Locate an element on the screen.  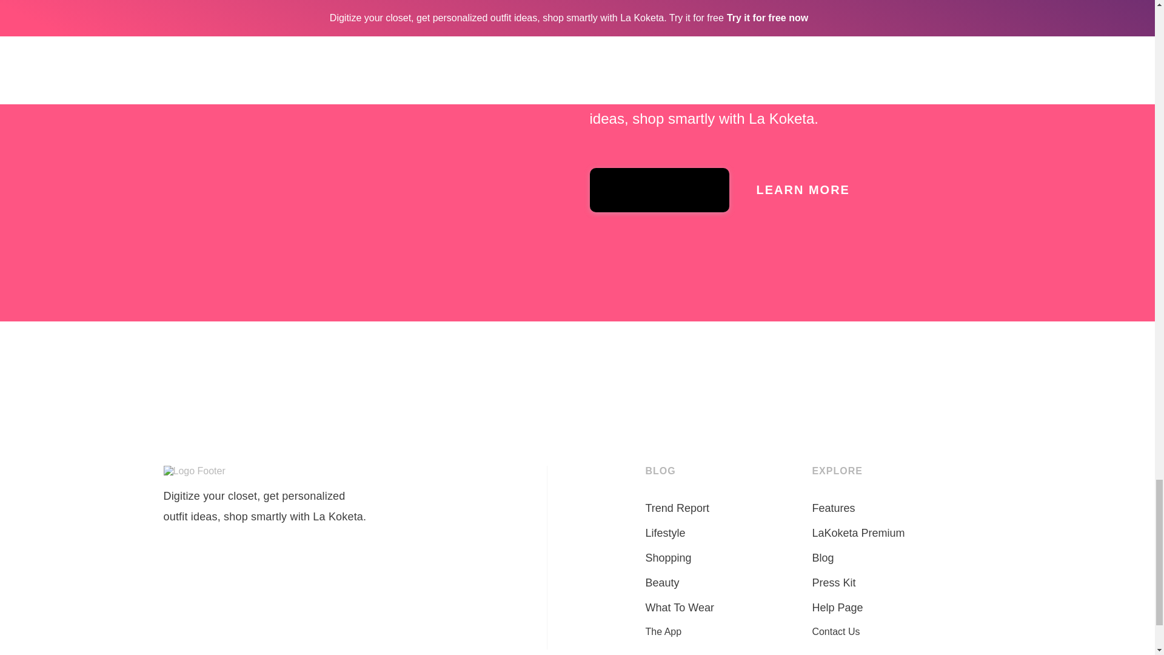
Shopping is located at coordinates (668, 558).